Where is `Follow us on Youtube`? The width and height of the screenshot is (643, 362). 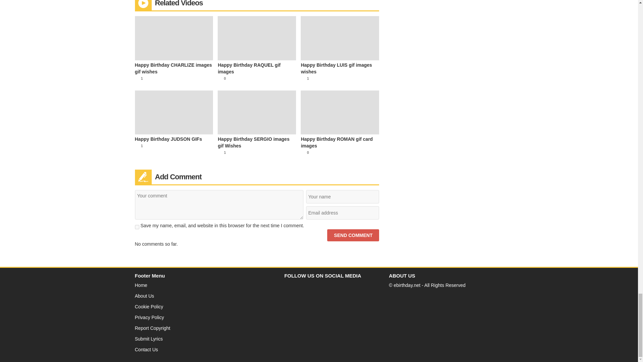
Follow us on Youtube is located at coordinates (302, 287).